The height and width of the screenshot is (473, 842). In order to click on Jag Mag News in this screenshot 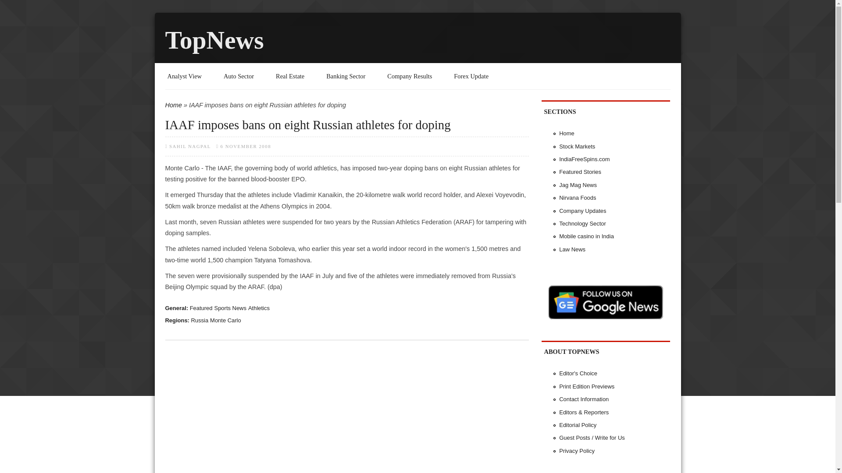, I will do `click(578, 185)`.